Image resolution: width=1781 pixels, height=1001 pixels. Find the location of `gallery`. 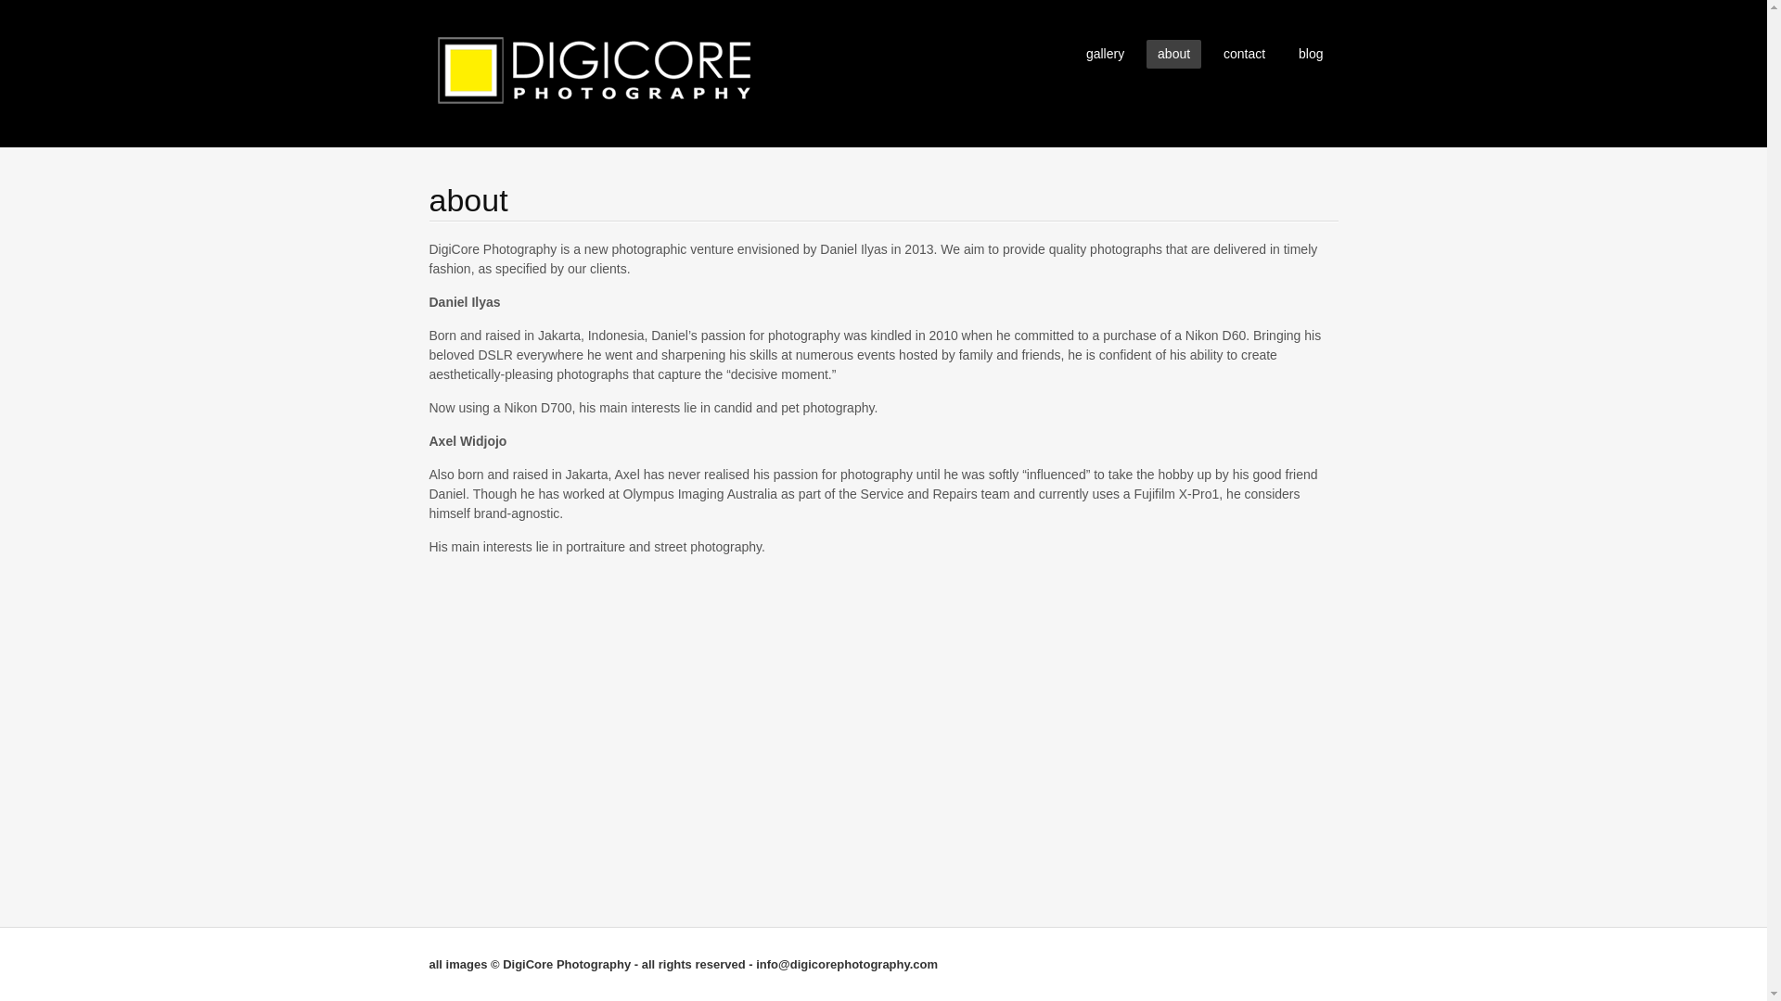

gallery is located at coordinates (1106, 54).